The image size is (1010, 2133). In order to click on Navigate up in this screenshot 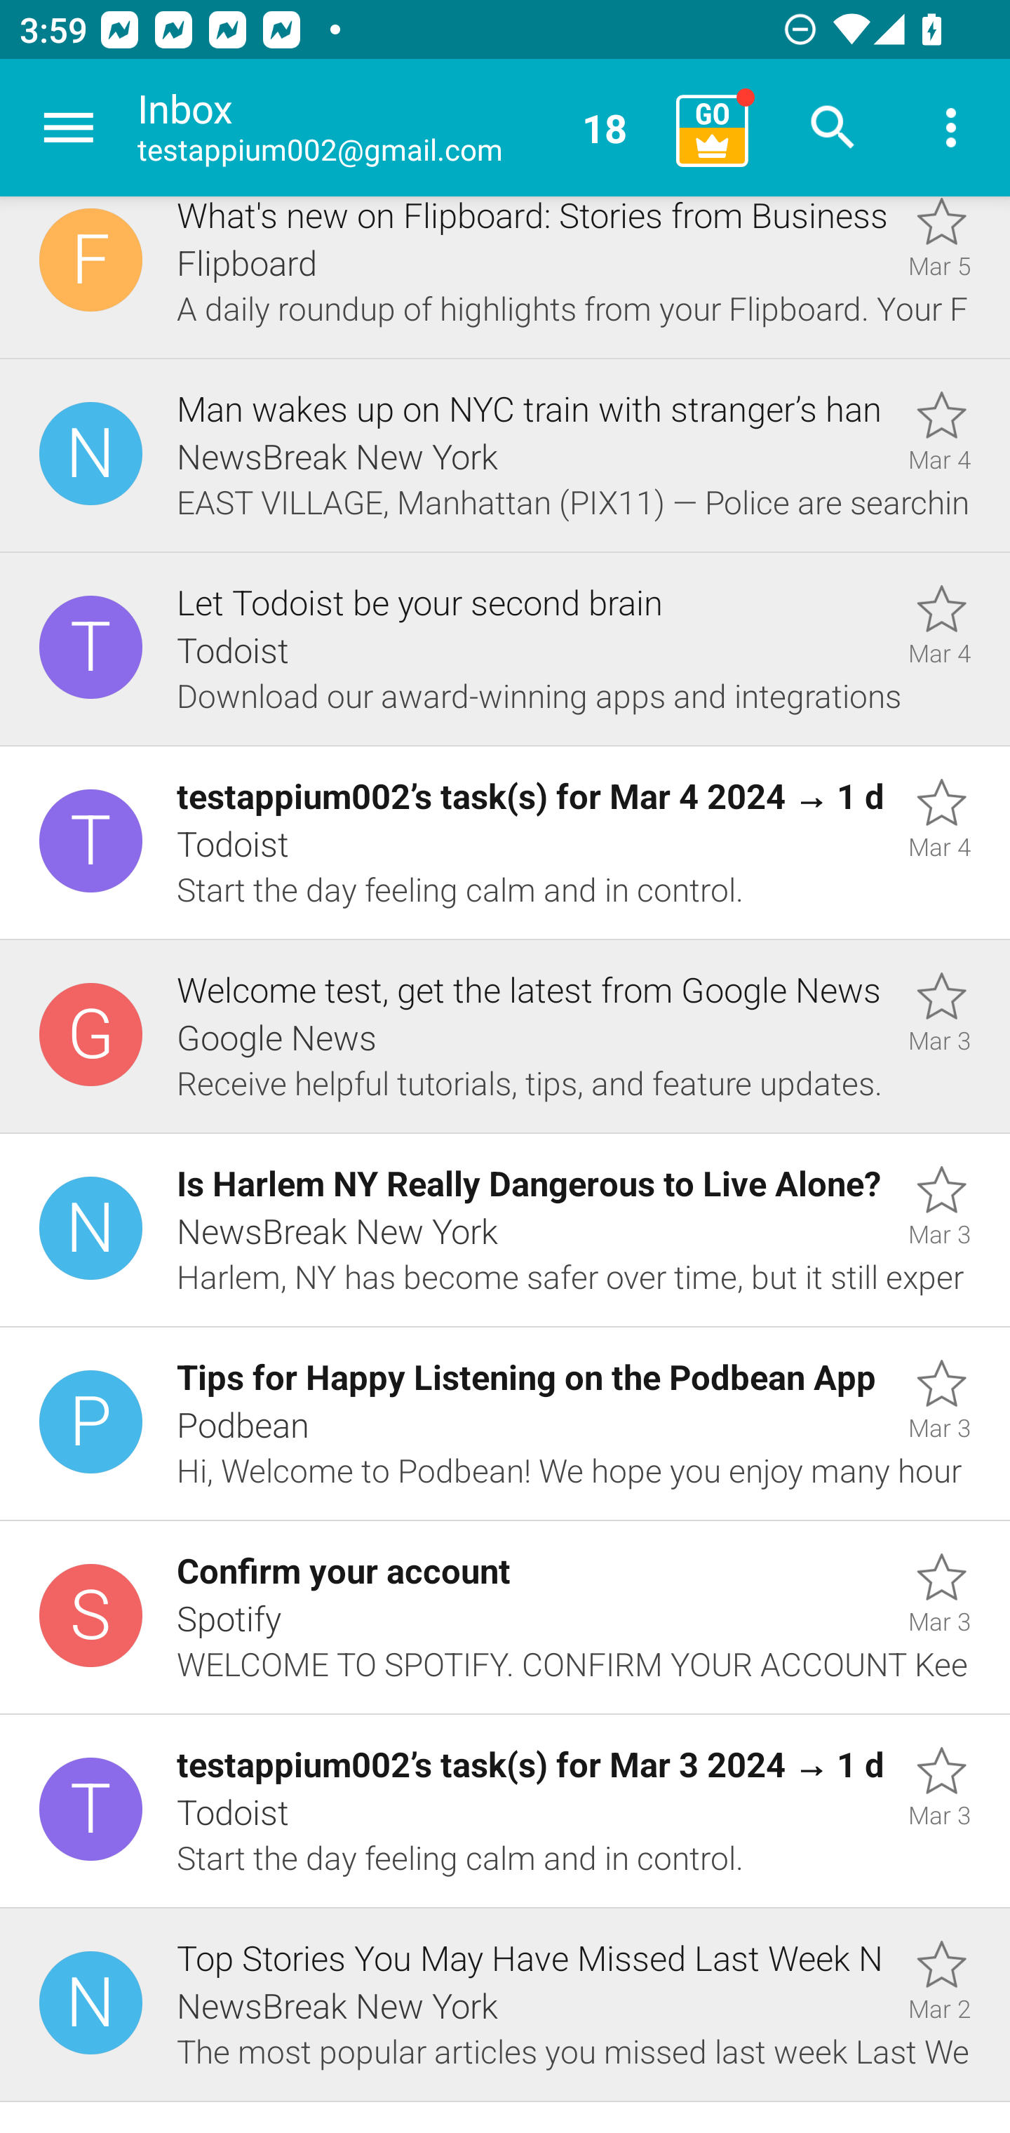, I will do `click(69, 128)`.